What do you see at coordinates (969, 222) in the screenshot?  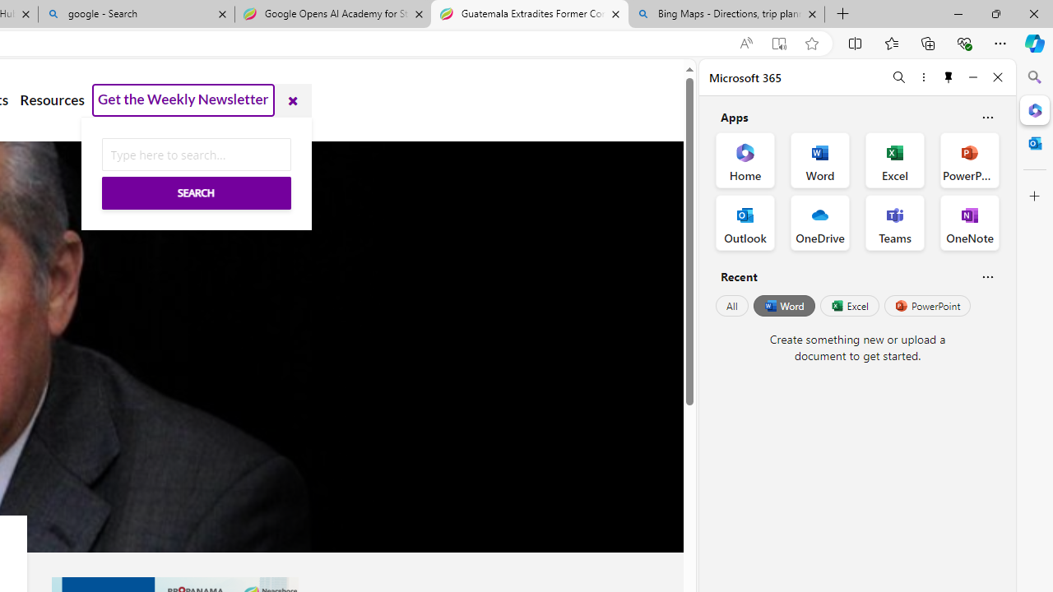 I see `OneNote Office App` at bounding box center [969, 222].